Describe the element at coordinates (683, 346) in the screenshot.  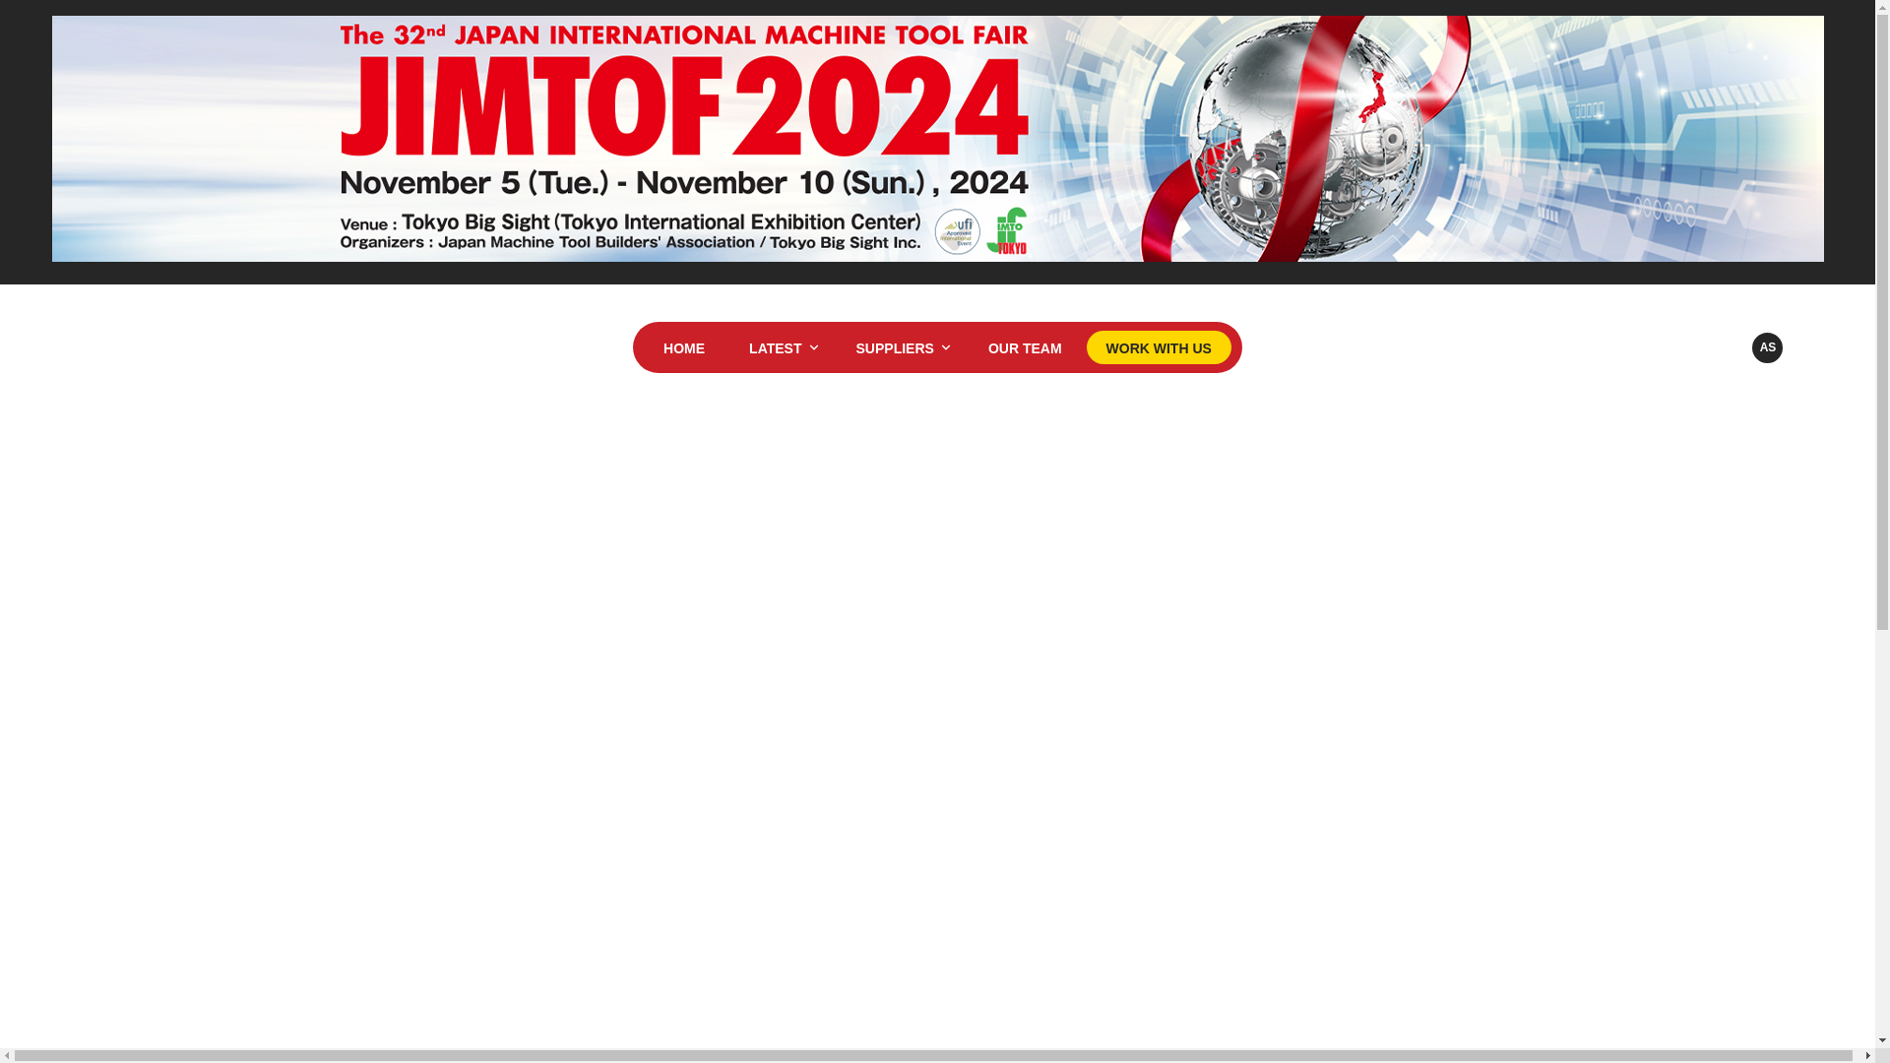
I see `HOME` at that location.